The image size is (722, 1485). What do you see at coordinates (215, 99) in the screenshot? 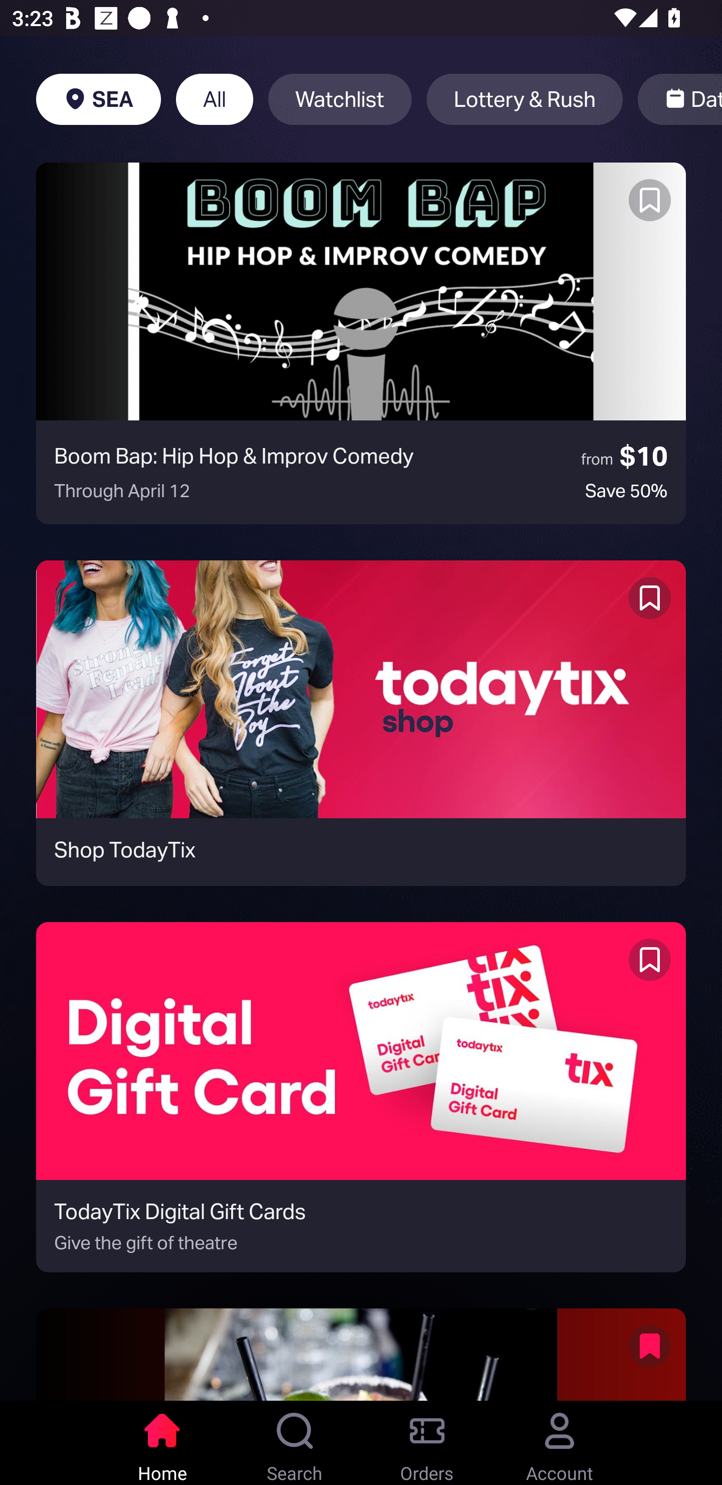
I see `All` at bounding box center [215, 99].